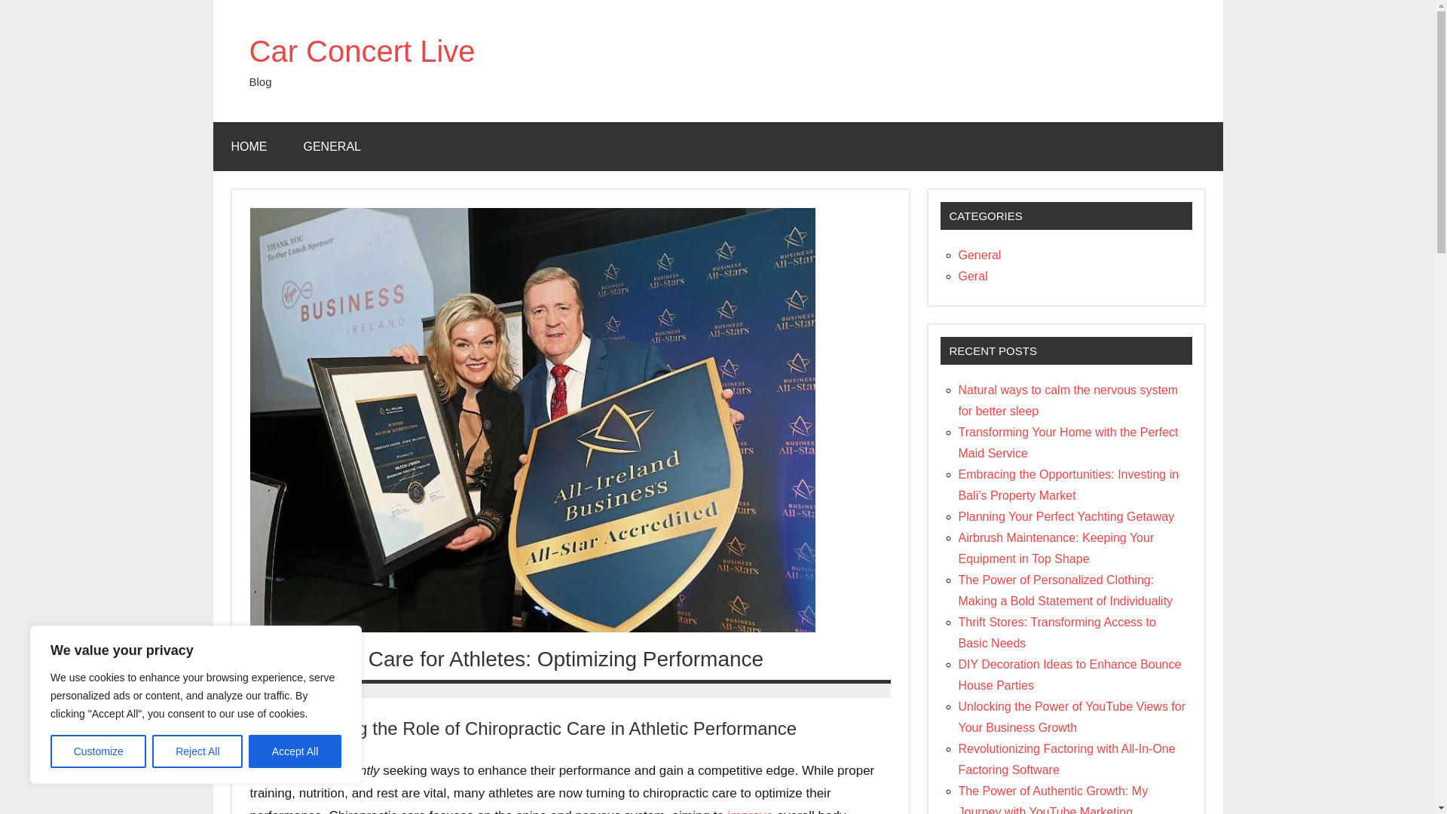 This screenshot has height=814, width=1447. I want to click on General, so click(980, 255).